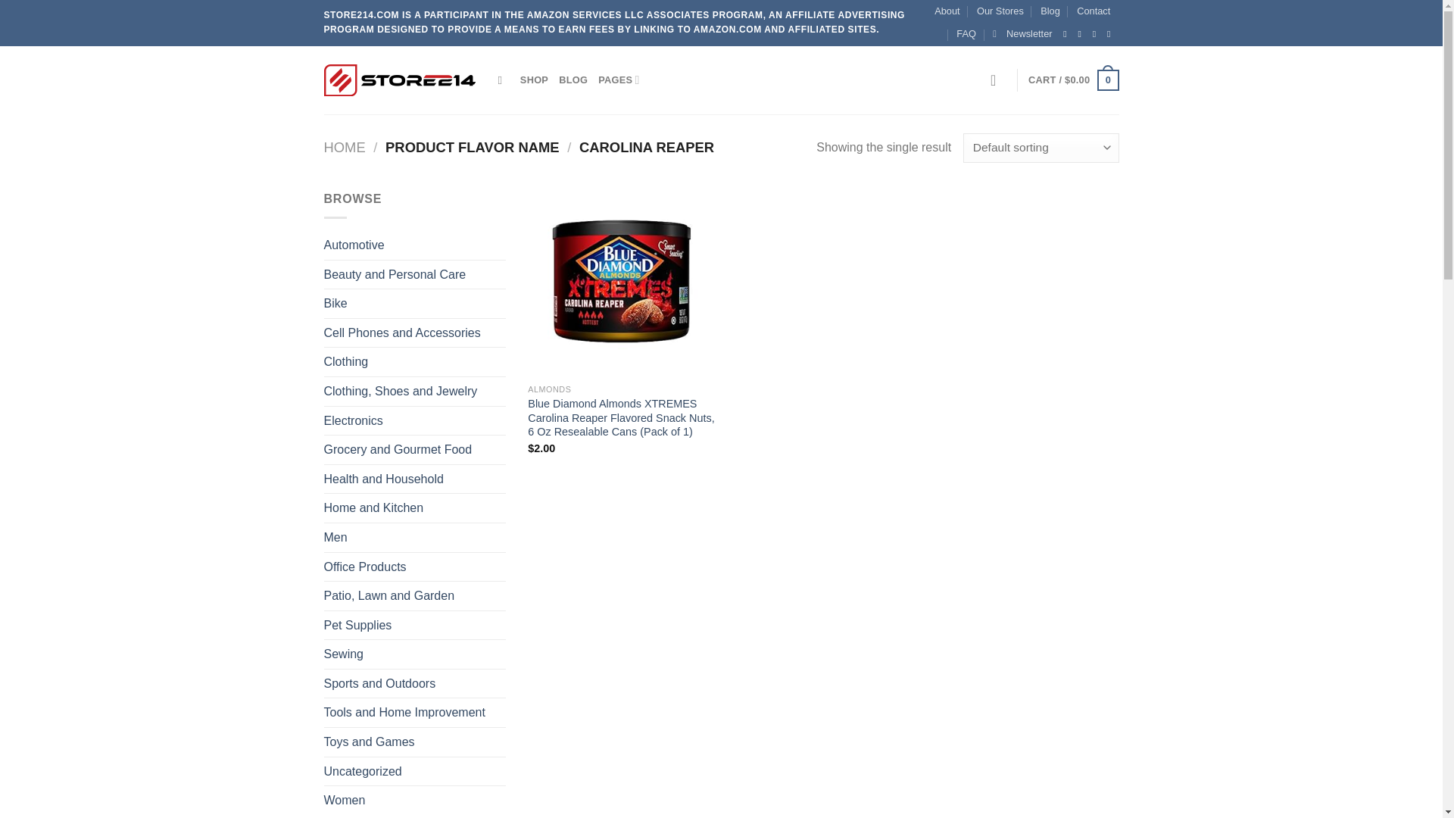 This screenshot has width=1454, height=818. Describe the element at coordinates (1072, 80) in the screenshot. I see `Cart` at that location.